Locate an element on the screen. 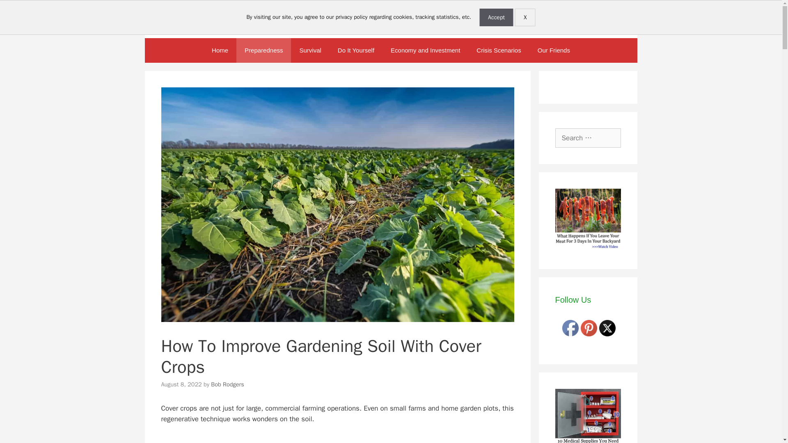 The width and height of the screenshot is (788, 443). Twitter is located at coordinates (607, 328).